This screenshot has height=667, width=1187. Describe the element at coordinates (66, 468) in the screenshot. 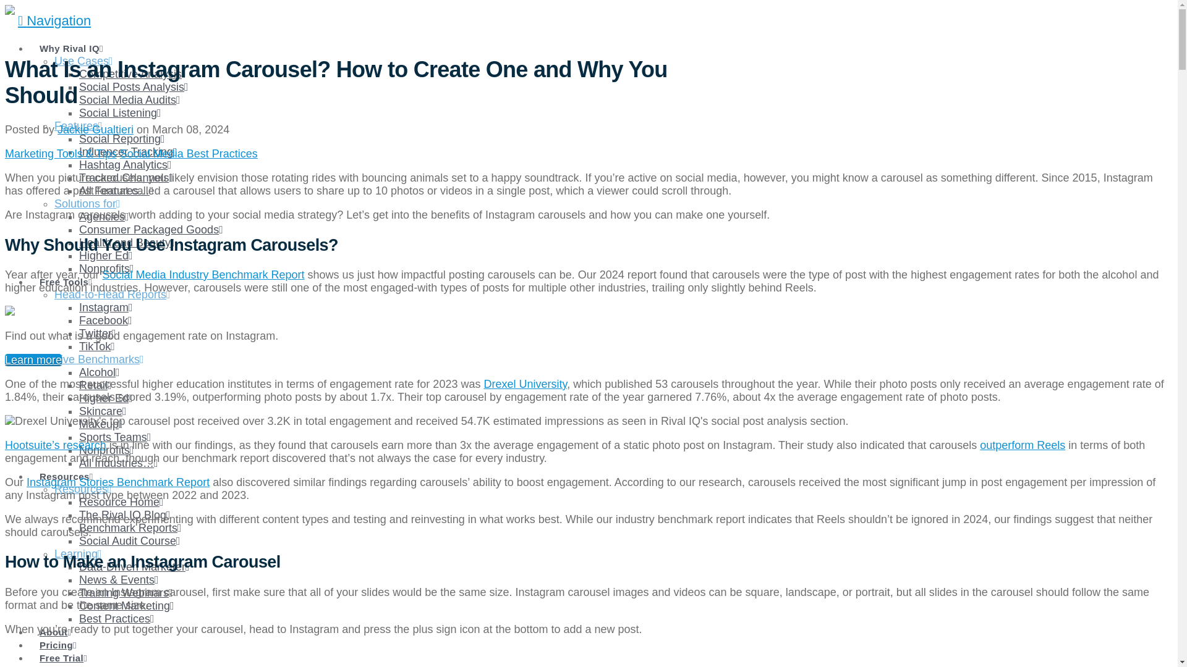

I see `Resources` at that location.